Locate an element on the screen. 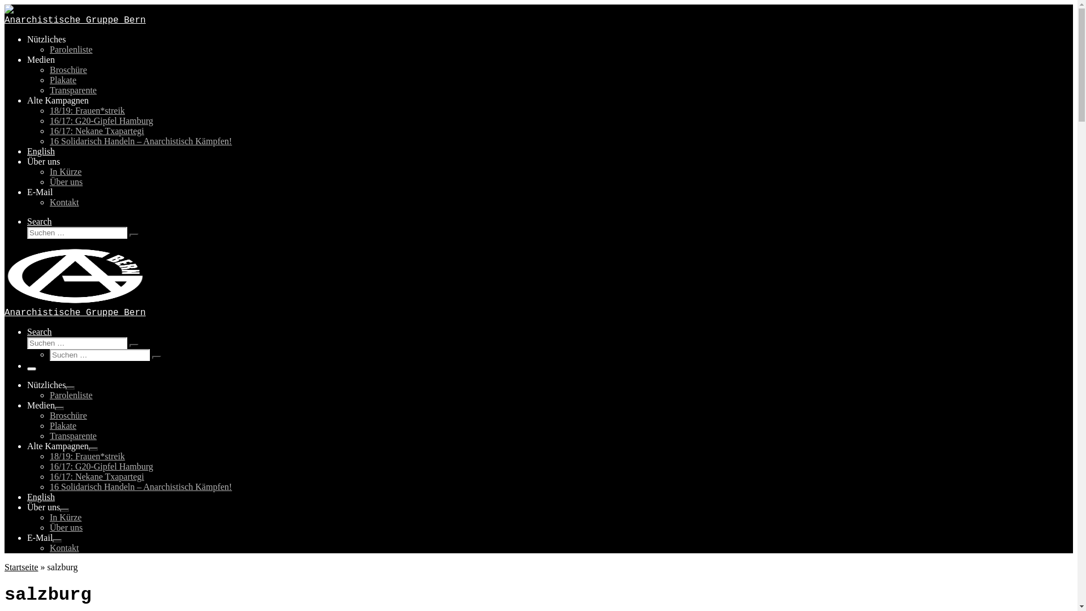  Search is located at coordinates (40, 222).